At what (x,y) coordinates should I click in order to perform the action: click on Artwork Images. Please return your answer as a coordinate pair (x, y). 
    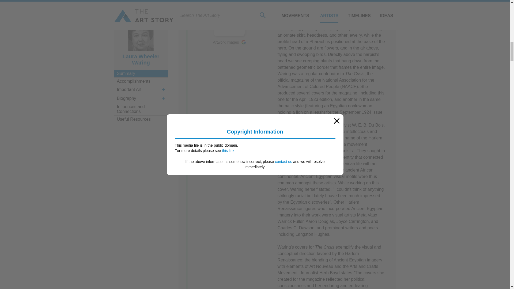
    Looking at the image, I should click on (229, 42).